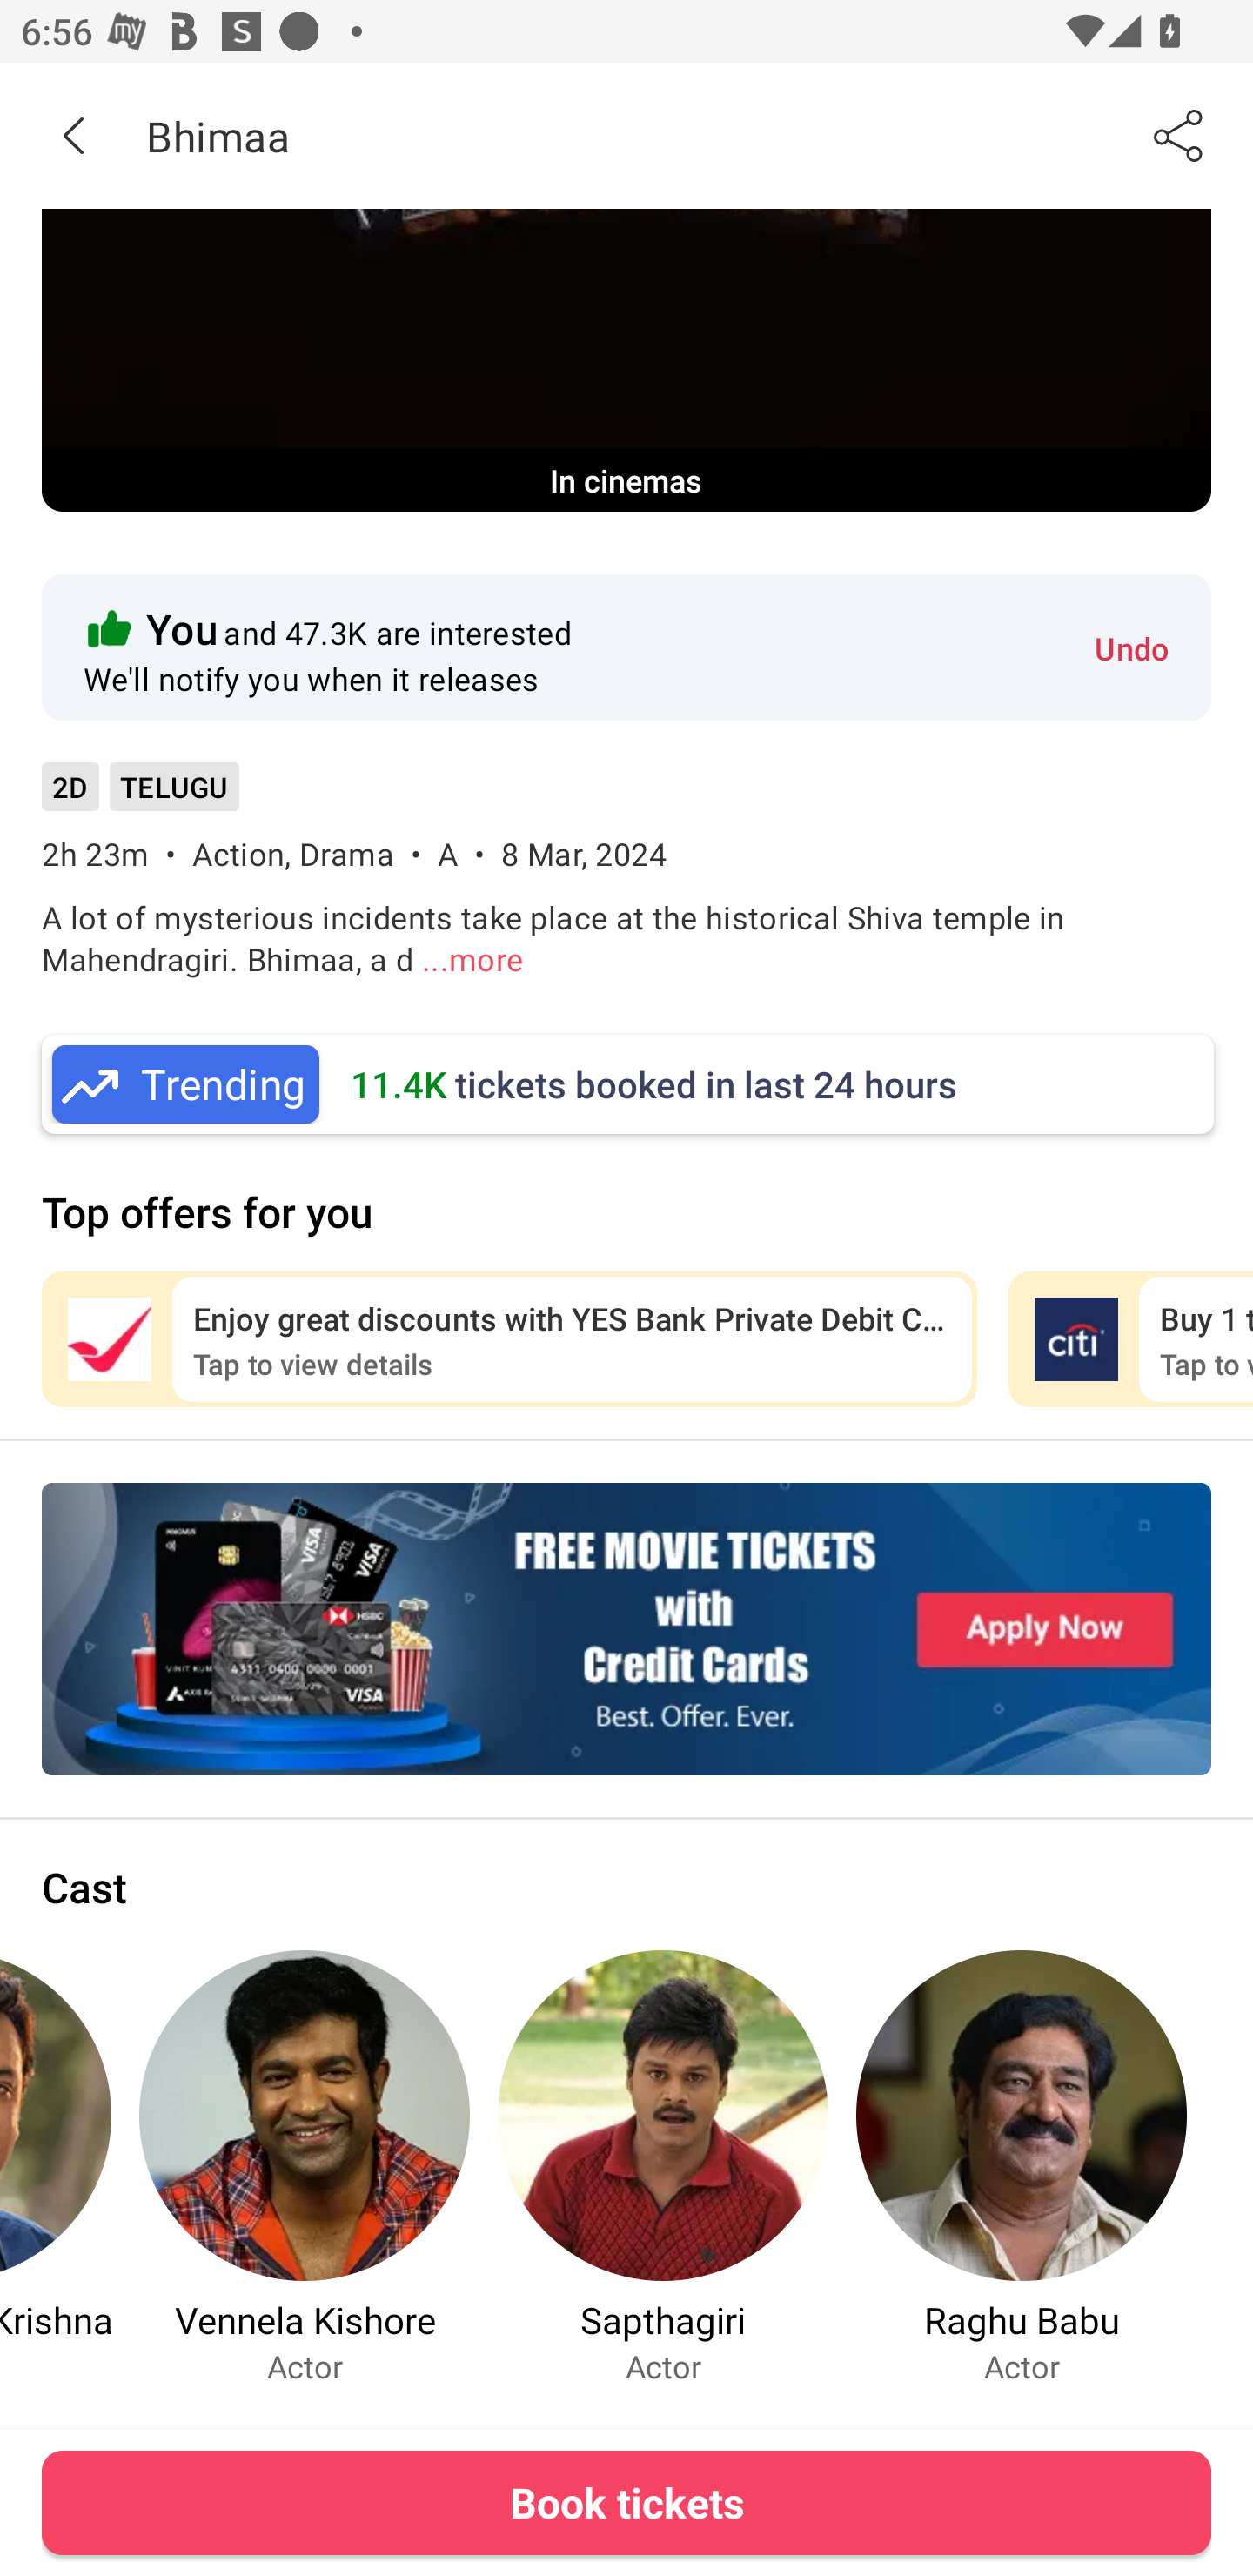 Image resolution: width=1253 pixels, height=2576 pixels. I want to click on Movie Banner In cinemas, so click(626, 360).